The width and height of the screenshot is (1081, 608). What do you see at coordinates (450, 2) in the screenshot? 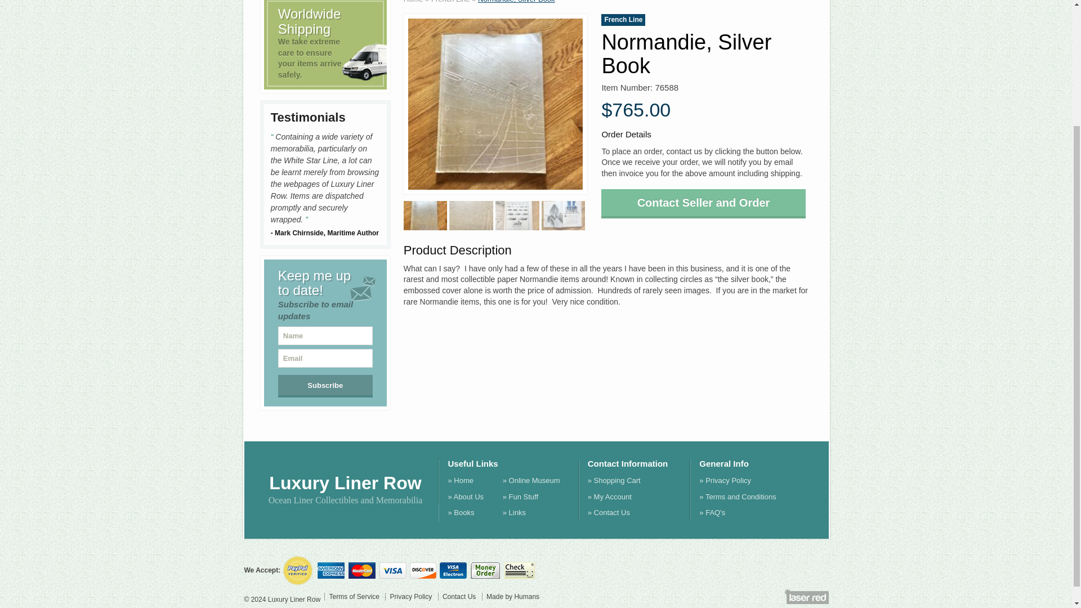
I see `French Line` at bounding box center [450, 2].